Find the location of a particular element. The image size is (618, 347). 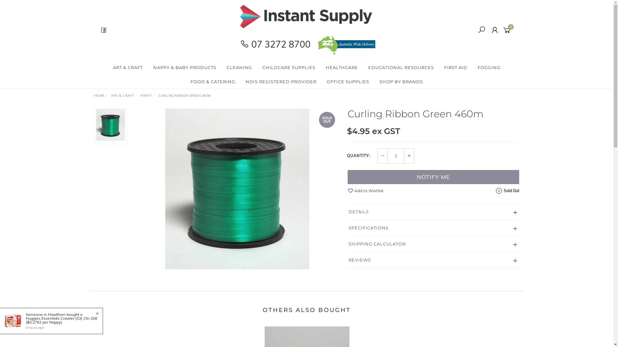

FOOD & CATERING is located at coordinates (213, 82).